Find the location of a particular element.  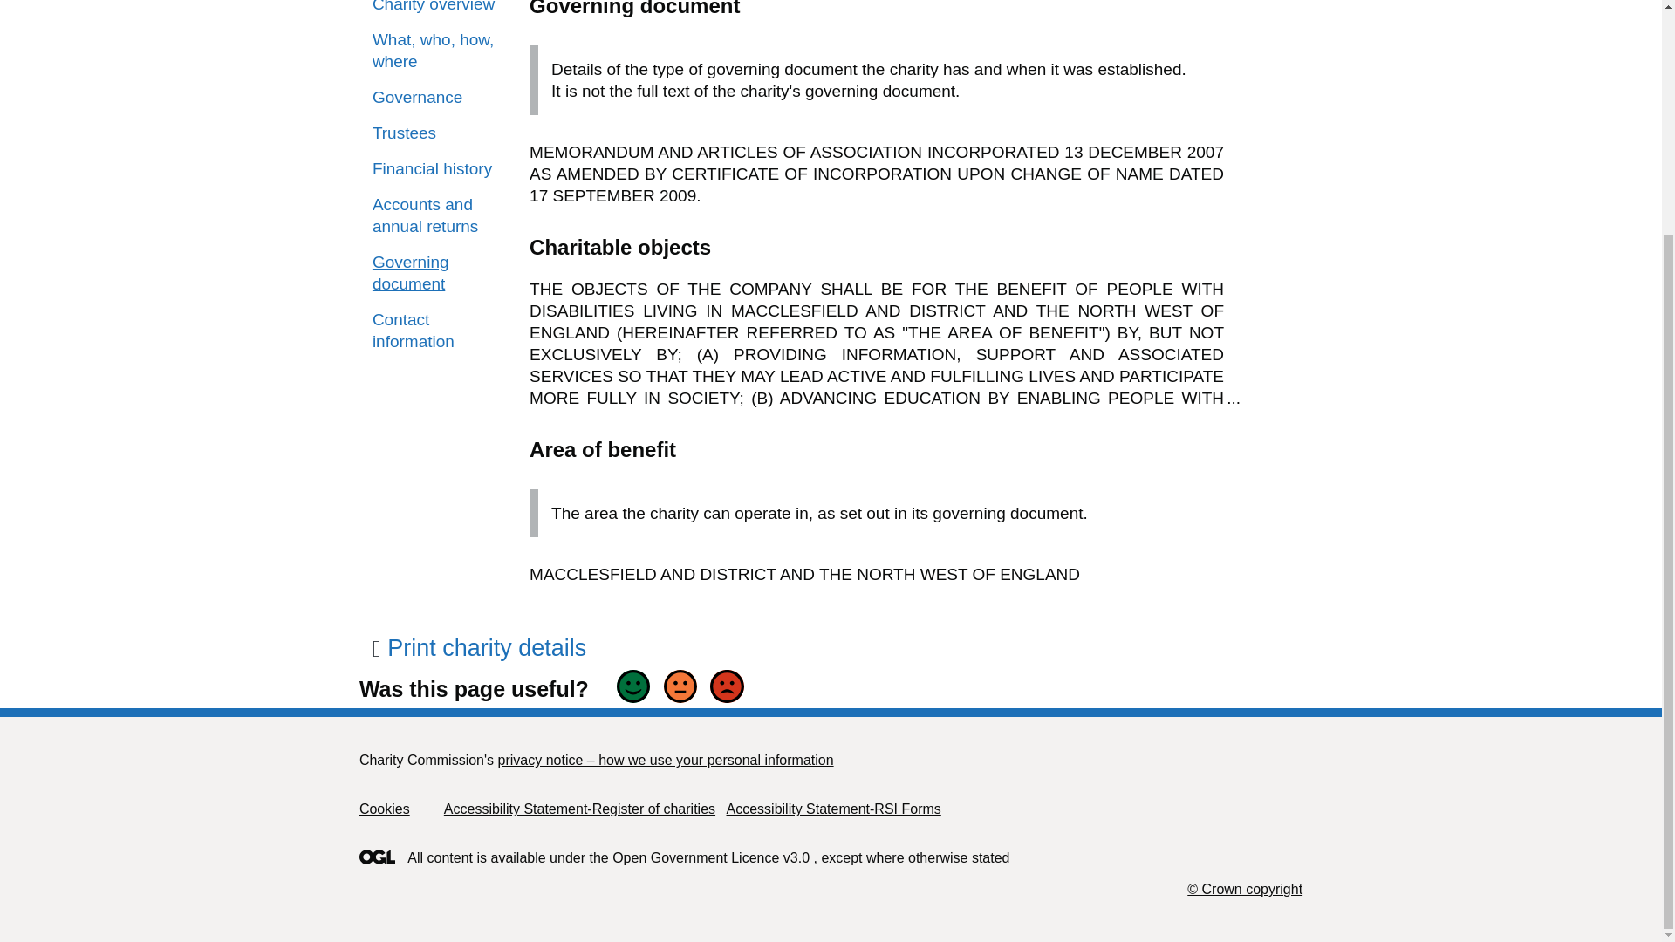

Print charity details is located at coordinates (479, 647).